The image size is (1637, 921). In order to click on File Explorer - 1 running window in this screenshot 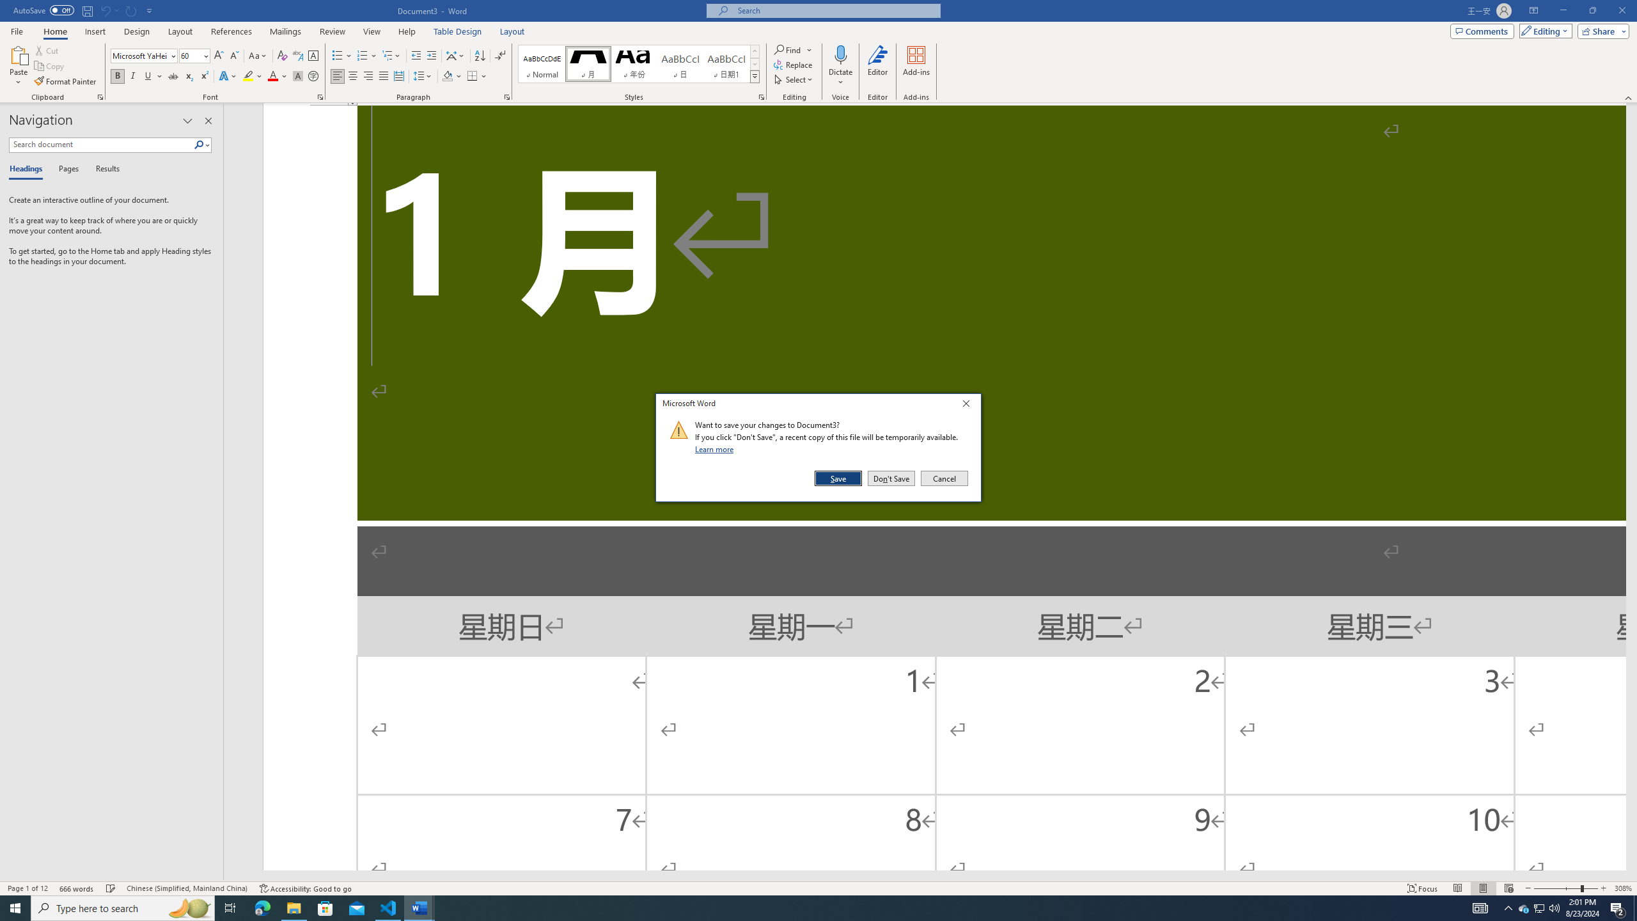, I will do `click(294, 908)`.